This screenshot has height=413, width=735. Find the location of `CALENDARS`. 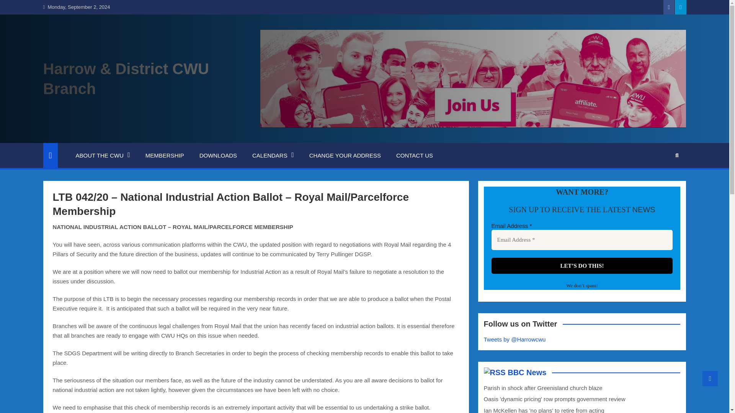

CALENDARS is located at coordinates (273, 155).